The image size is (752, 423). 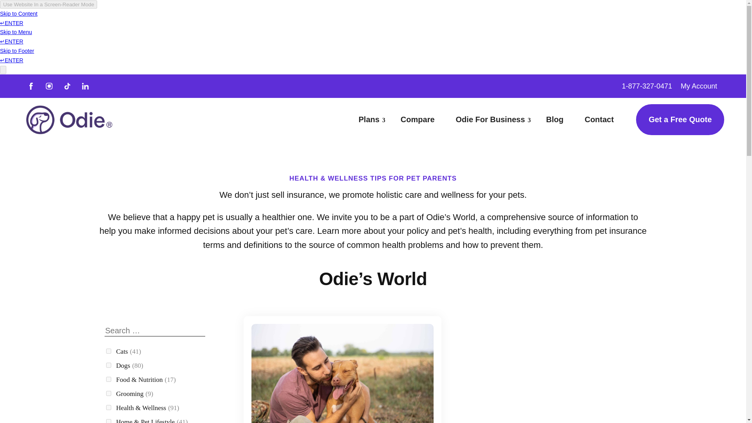 What do you see at coordinates (108, 393) in the screenshot?
I see `grooming` at bounding box center [108, 393].